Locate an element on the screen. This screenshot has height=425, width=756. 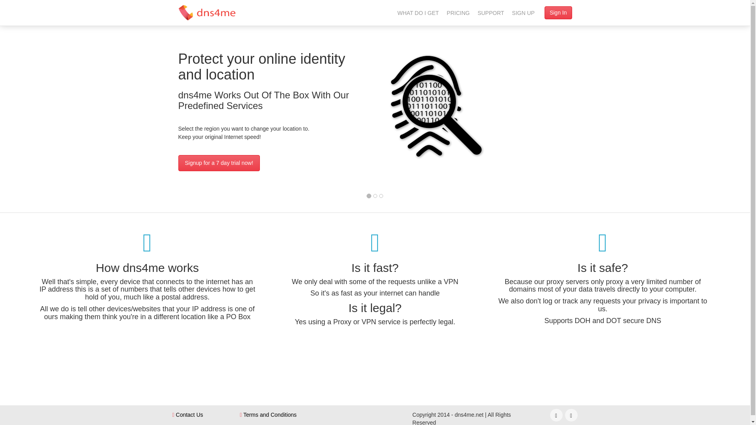
PRICING is located at coordinates (458, 13).